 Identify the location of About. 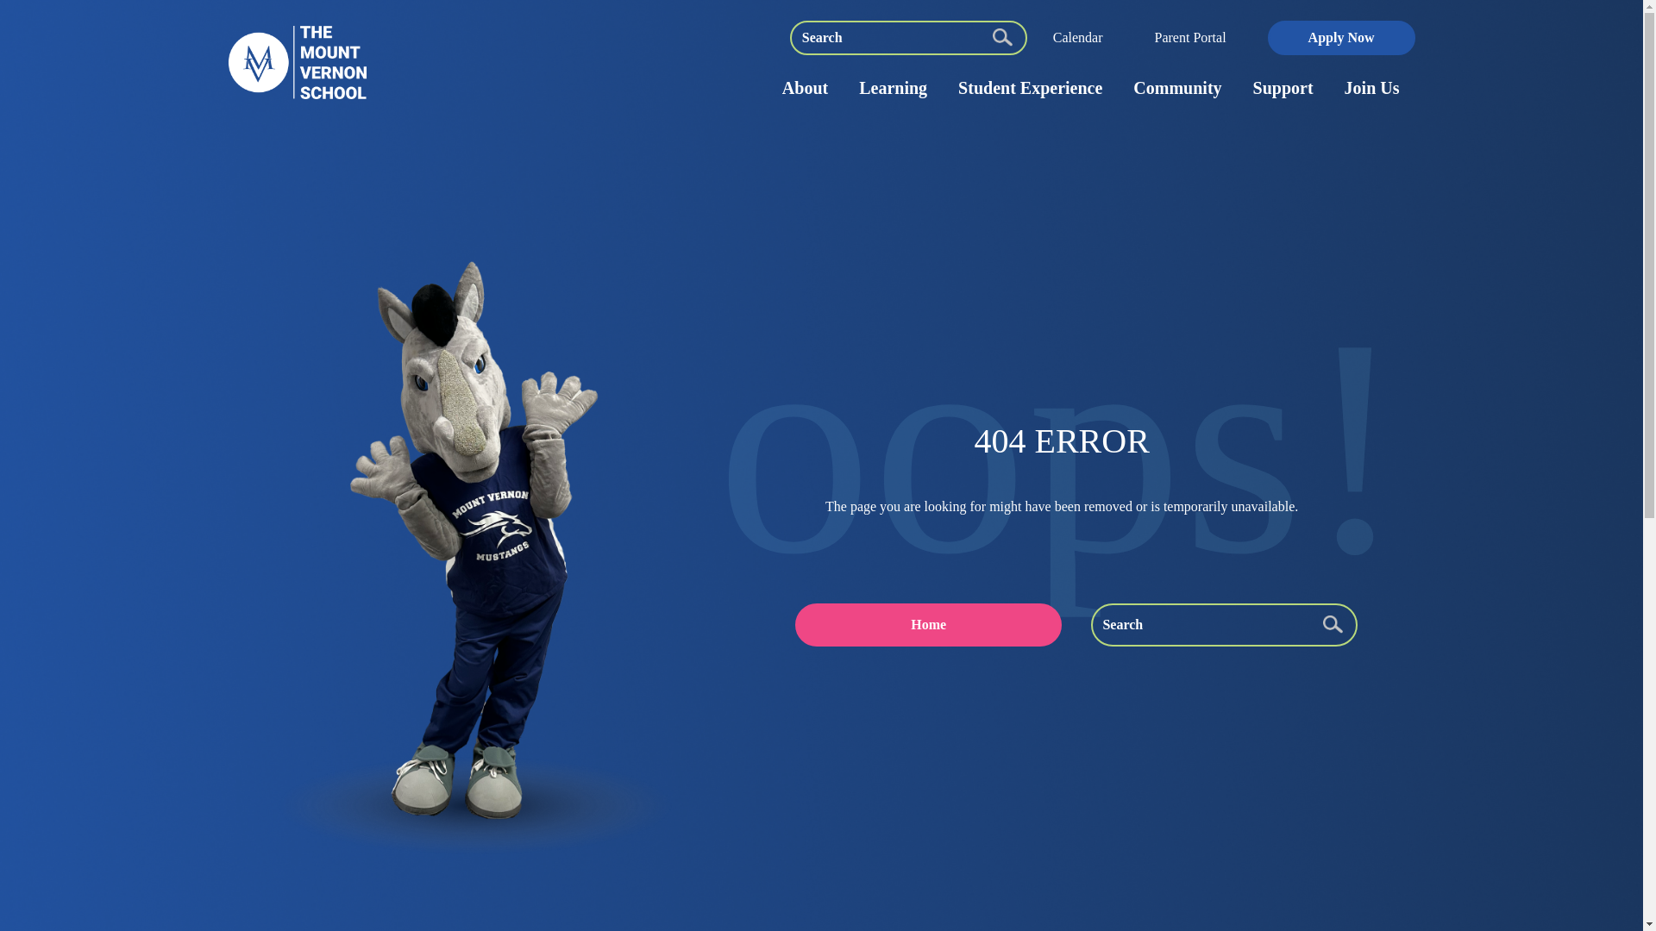
(804, 88).